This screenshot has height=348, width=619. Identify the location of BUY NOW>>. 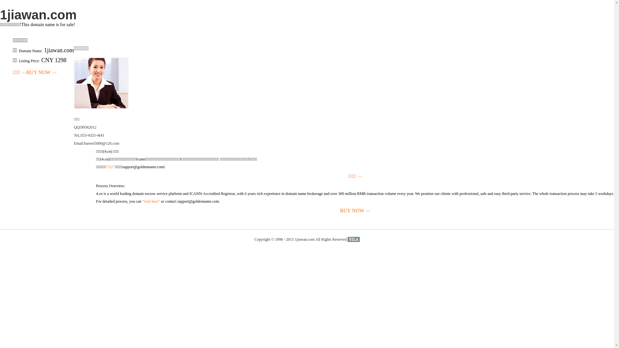
(42, 73).